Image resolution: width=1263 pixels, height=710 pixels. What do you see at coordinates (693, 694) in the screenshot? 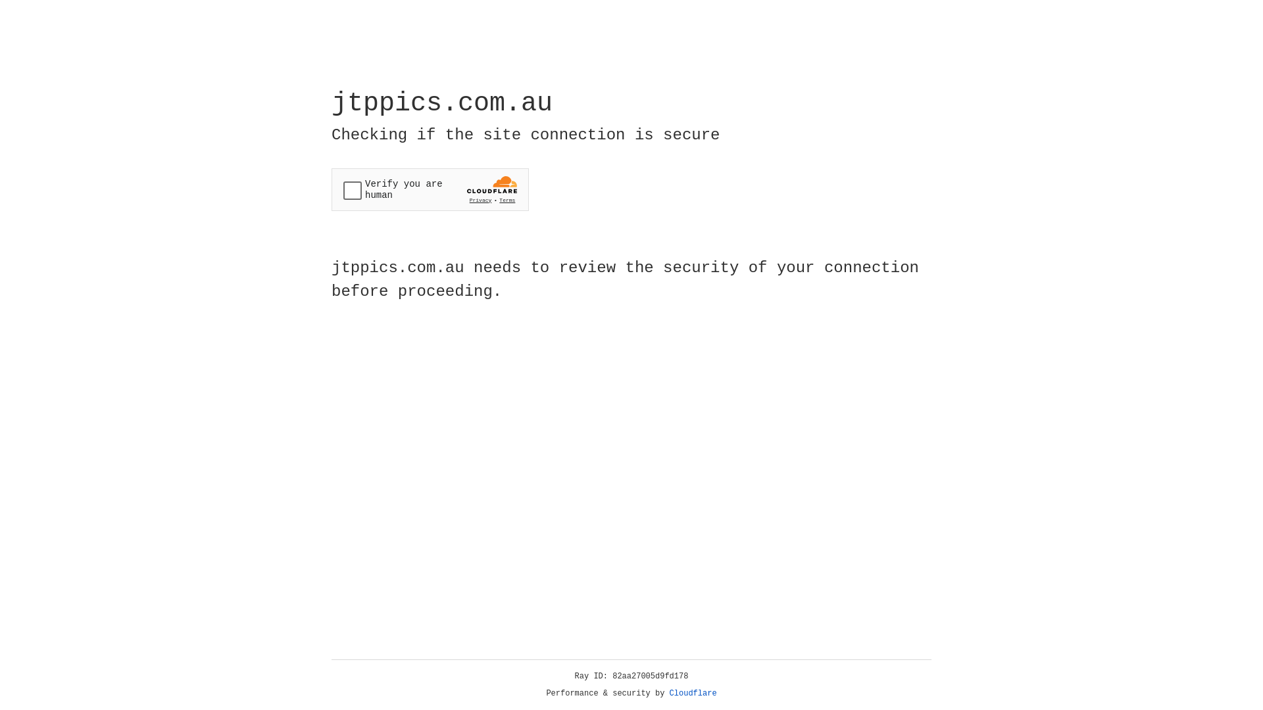
I see `Cloudflare` at bounding box center [693, 694].